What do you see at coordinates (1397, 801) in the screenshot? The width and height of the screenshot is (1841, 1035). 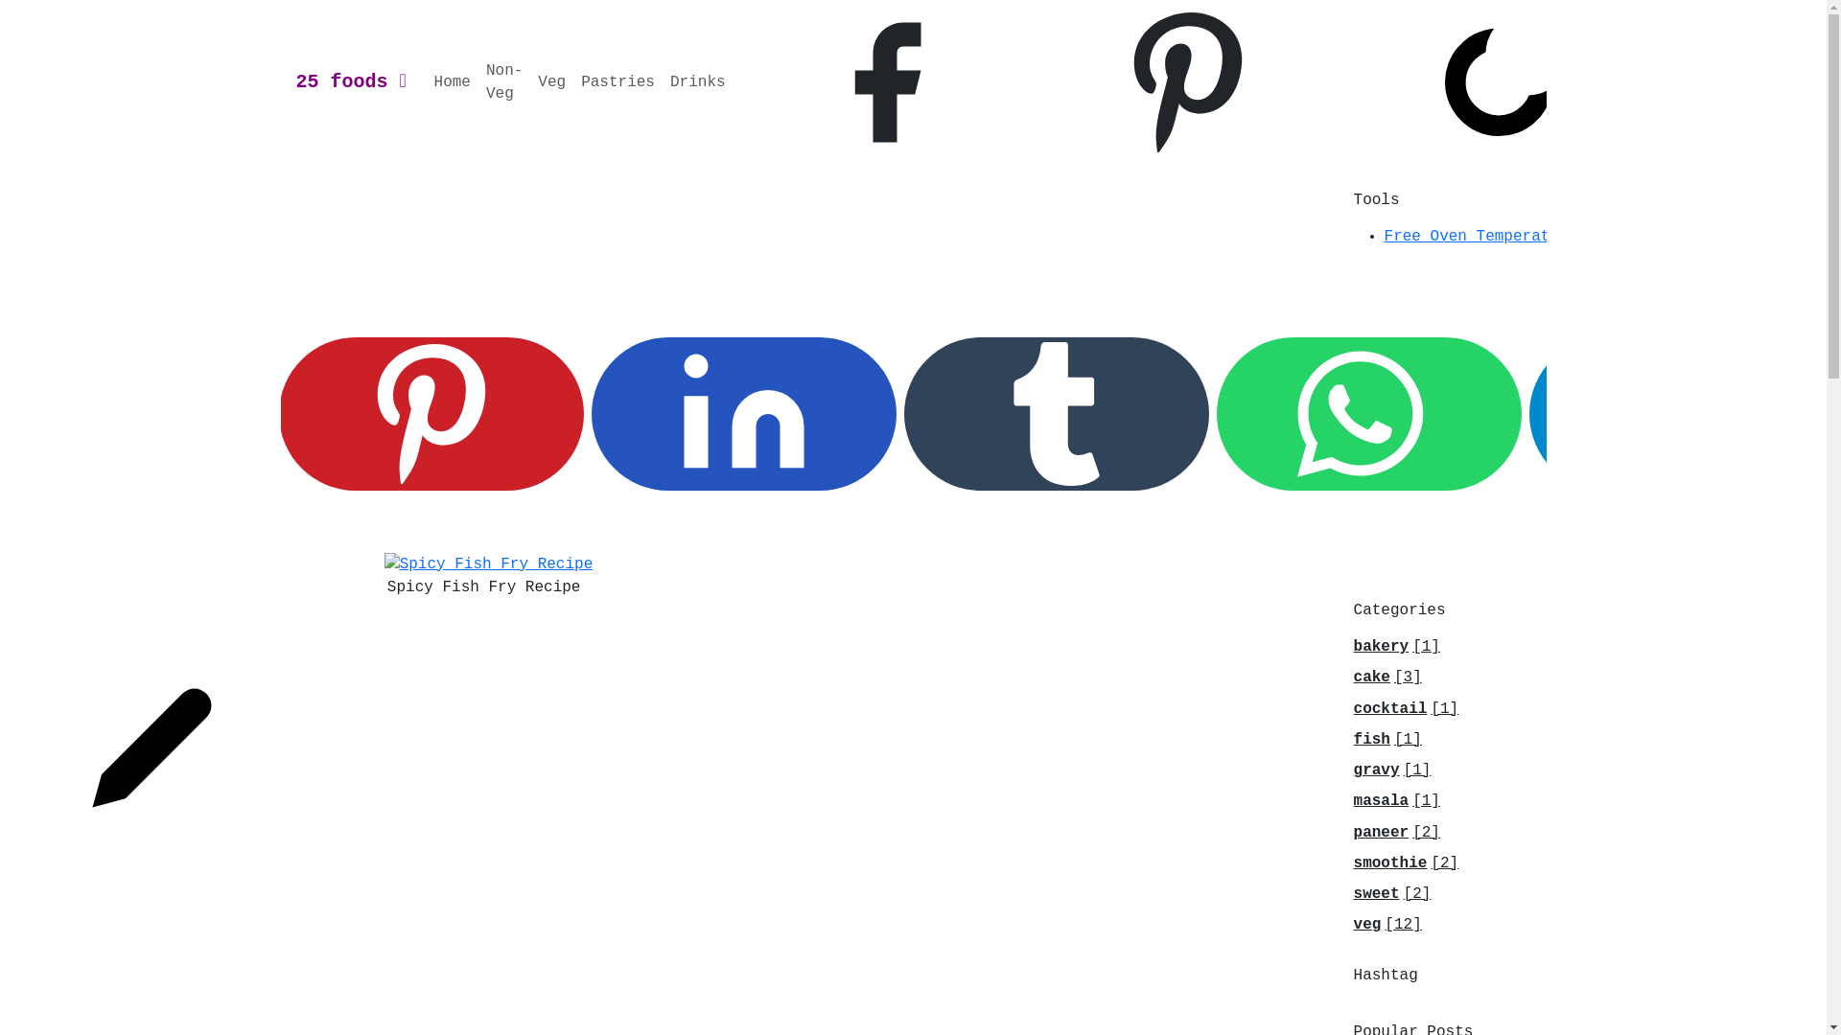 I see `masala[1]` at bounding box center [1397, 801].